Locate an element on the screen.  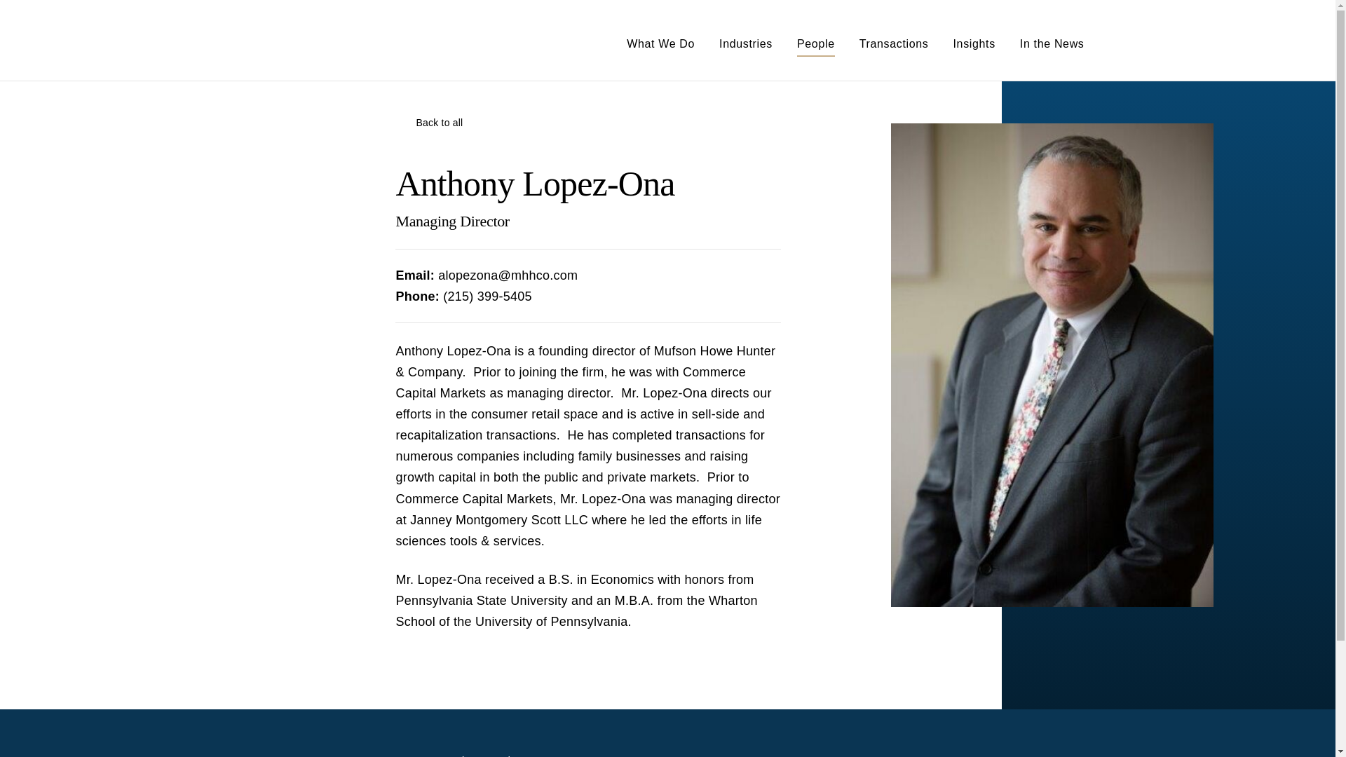
Left Arrow is located at coordinates (402, 122).